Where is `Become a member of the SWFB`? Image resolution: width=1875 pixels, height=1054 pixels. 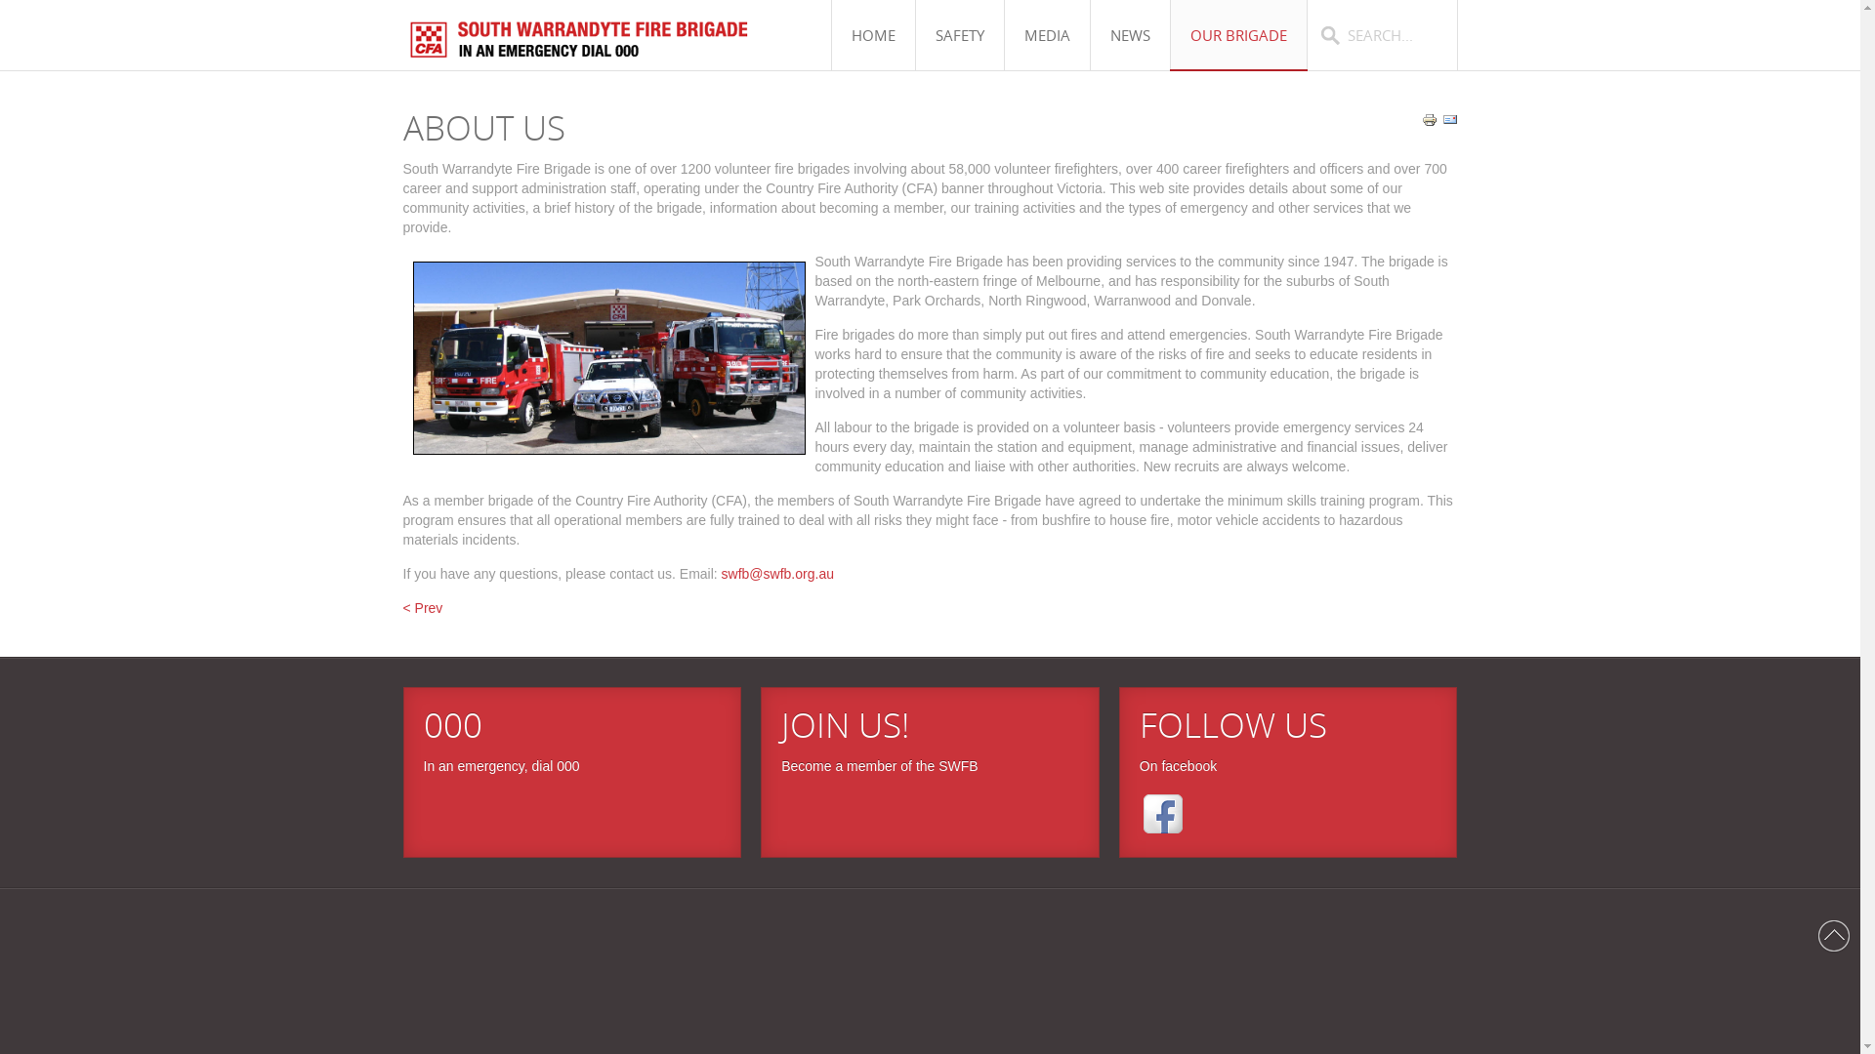 Become a member of the SWFB is located at coordinates (880, 766).